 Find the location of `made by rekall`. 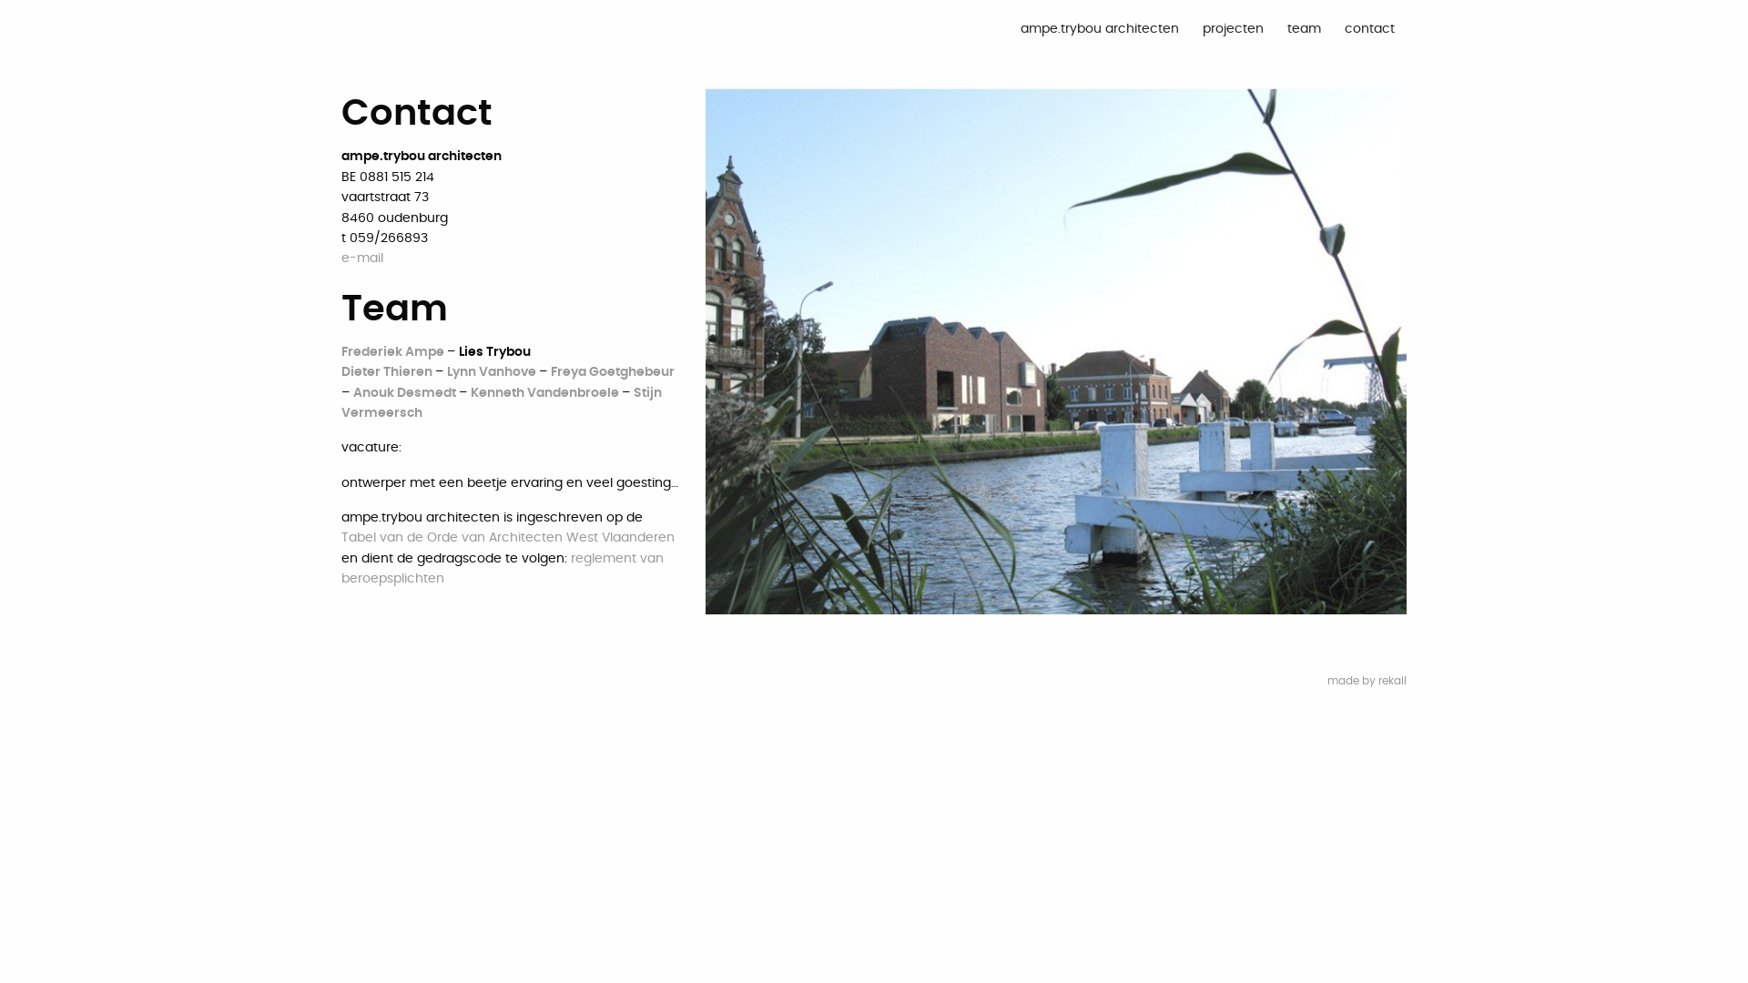

made by rekall is located at coordinates (1367, 681).